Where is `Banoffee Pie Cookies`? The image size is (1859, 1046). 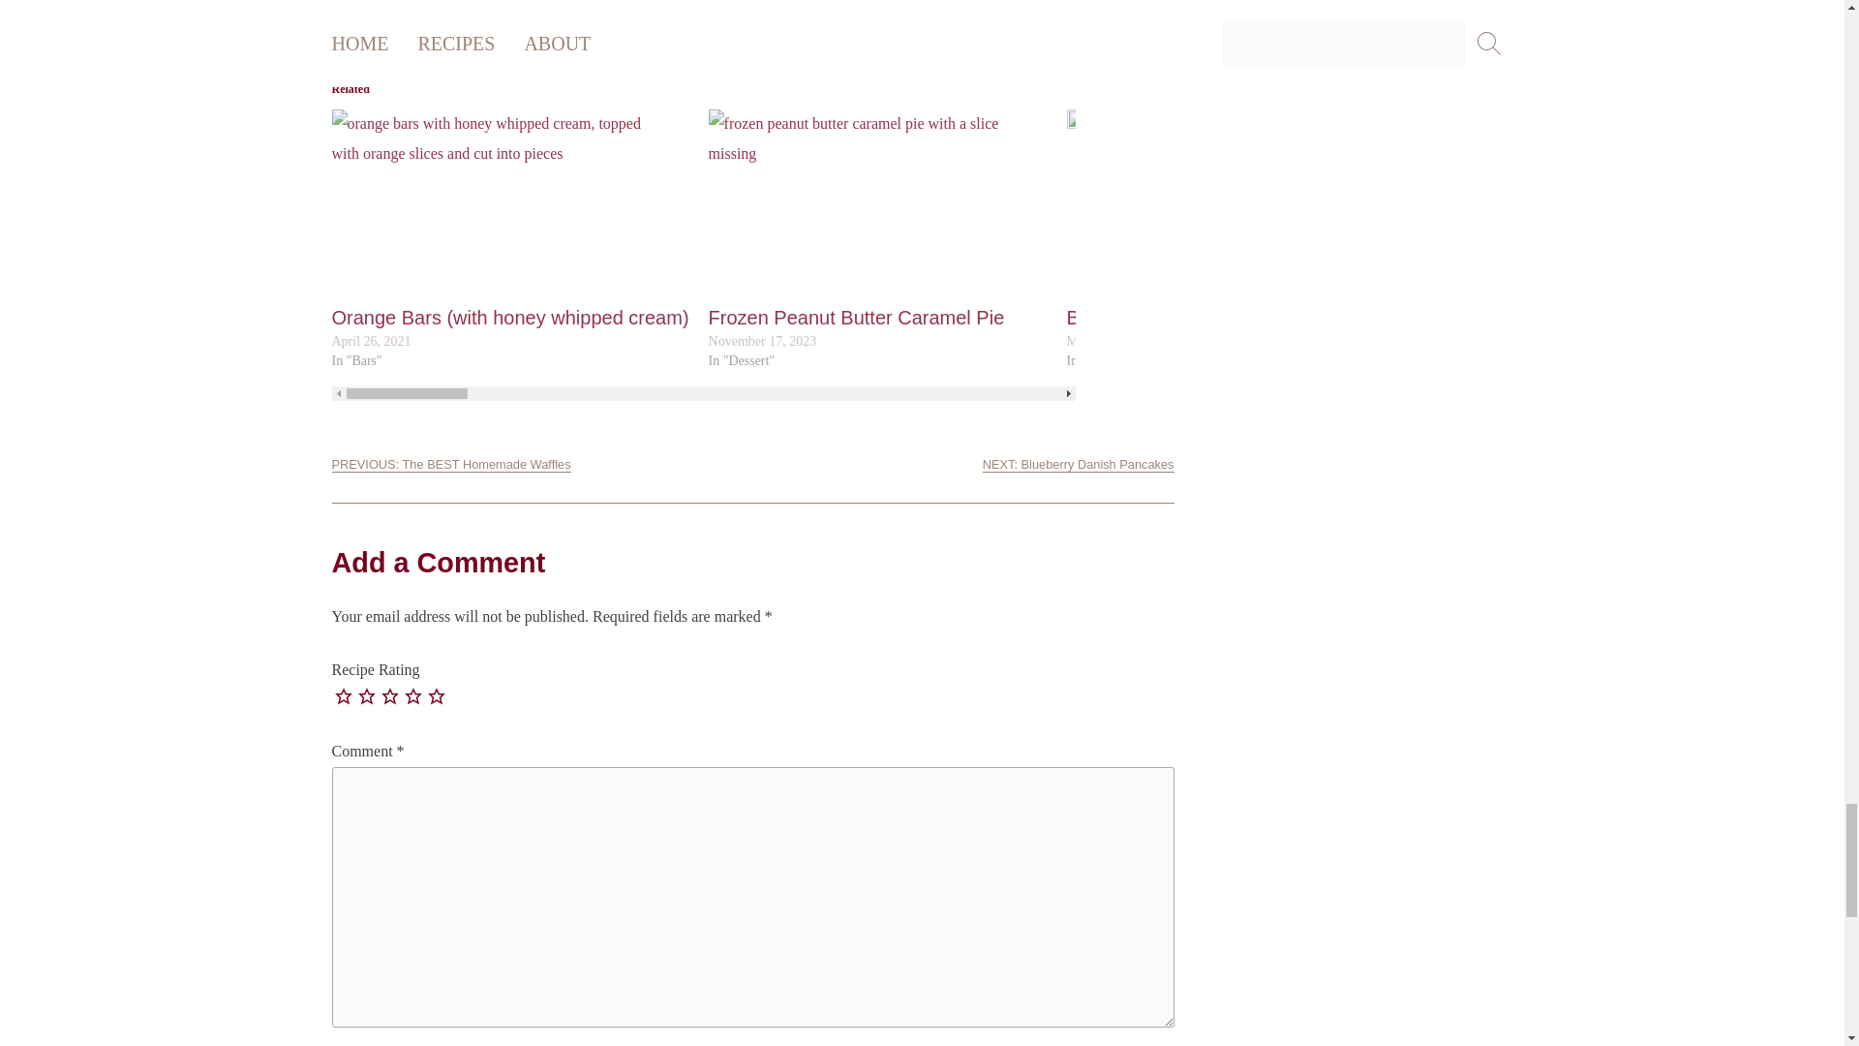
Banoffee Pie Cookies is located at coordinates (1160, 318).